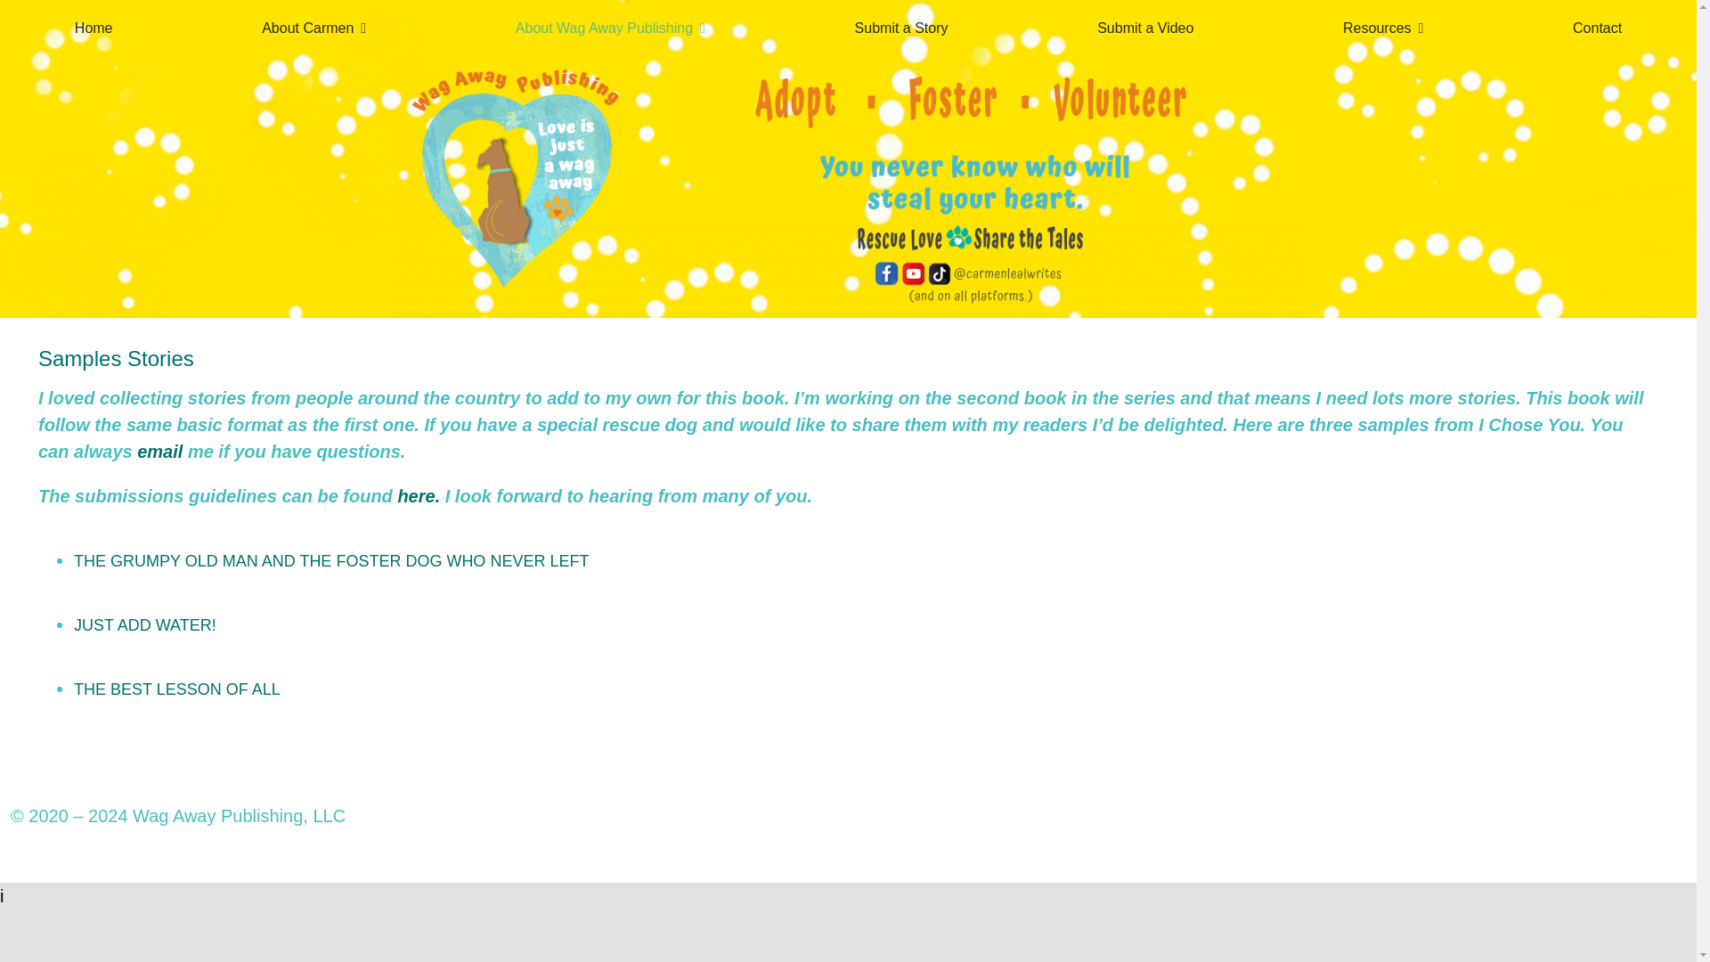  Describe the element at coordinates (144, 625) in the screenshot. I see `JUST ADD WATER!` at that location.